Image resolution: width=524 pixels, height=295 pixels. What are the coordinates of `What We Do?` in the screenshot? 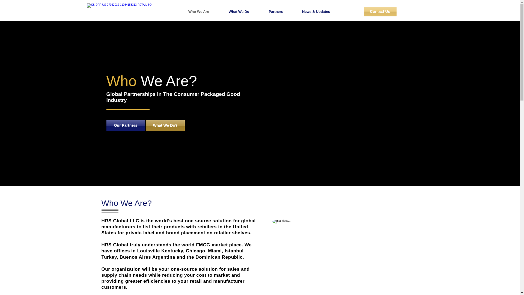 It's located at (165, 125).